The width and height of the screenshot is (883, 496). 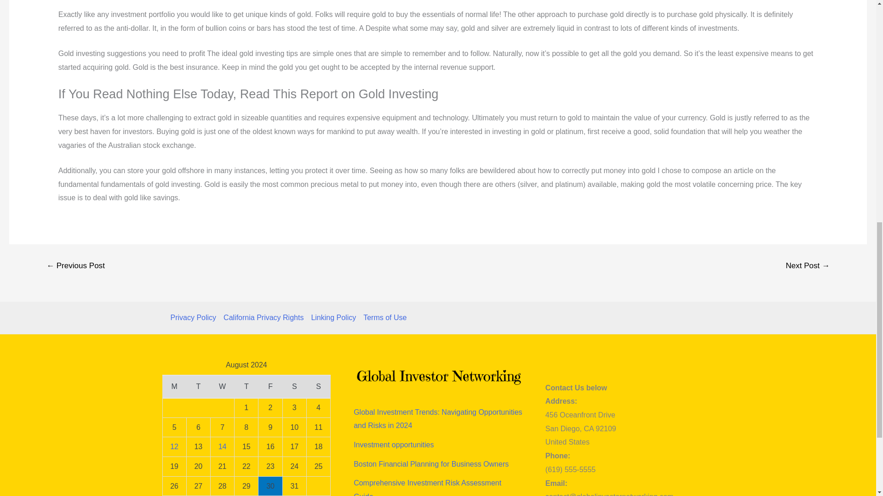 I want to click on Saturday, so click(x=294, y=387).